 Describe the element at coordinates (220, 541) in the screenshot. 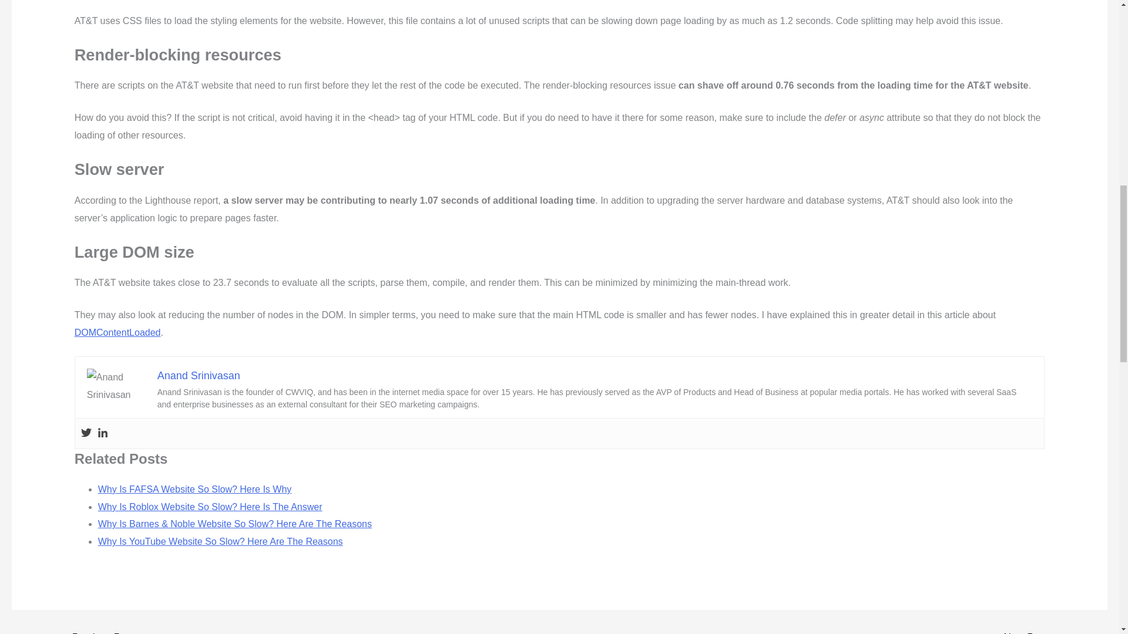

I see `Why Is YouTube Website So Slow? Here Are The Reasons` at that location.